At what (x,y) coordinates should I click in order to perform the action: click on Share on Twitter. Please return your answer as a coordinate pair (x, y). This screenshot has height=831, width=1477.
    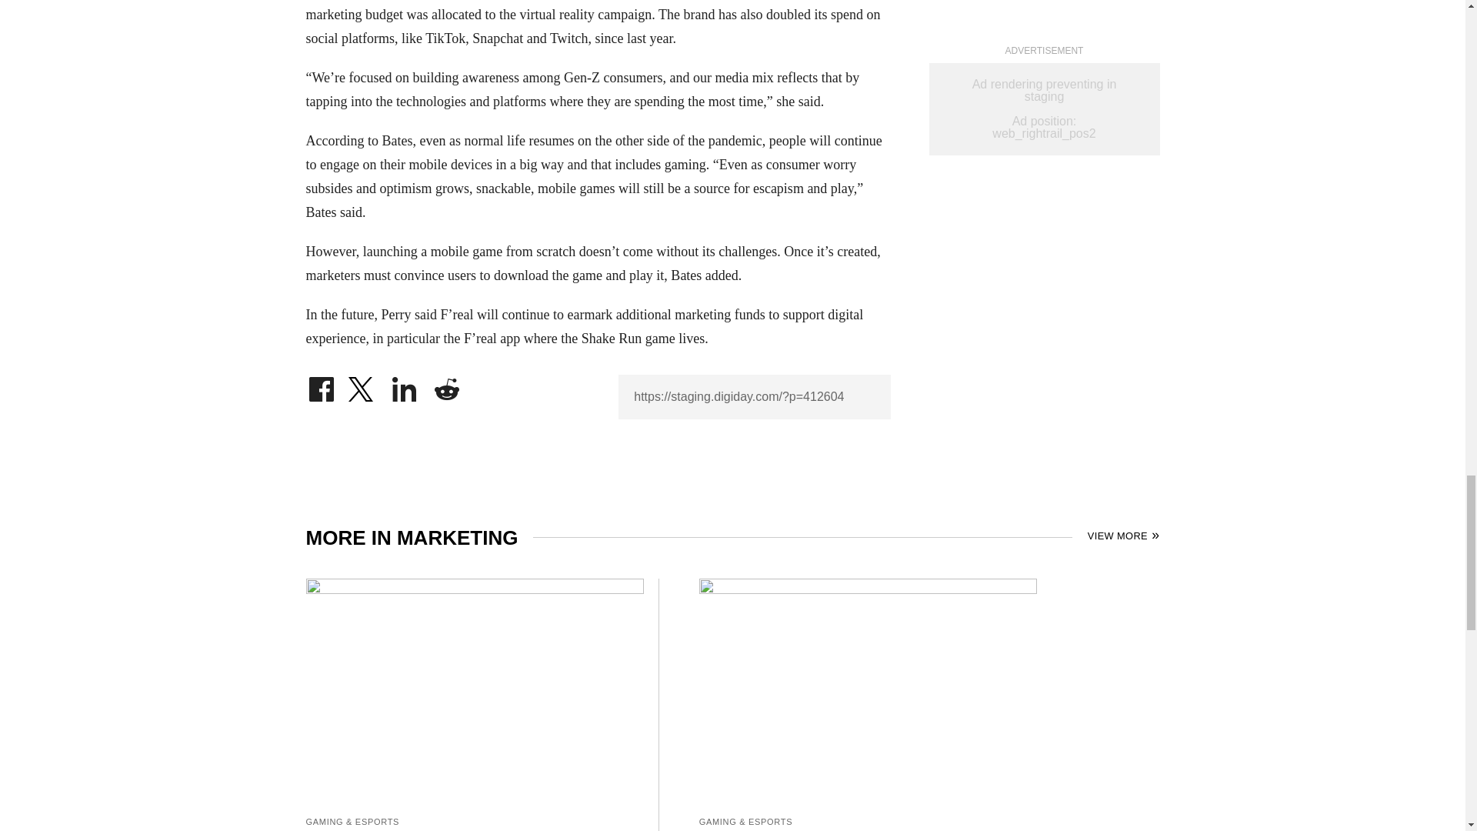
    Looking at the image, I should click on (362, 385).